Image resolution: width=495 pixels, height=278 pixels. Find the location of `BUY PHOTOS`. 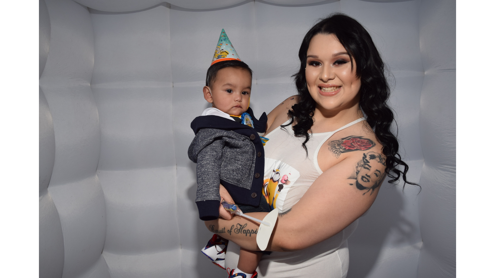

BUY PHOTOS is located at coordinates (462, 72).